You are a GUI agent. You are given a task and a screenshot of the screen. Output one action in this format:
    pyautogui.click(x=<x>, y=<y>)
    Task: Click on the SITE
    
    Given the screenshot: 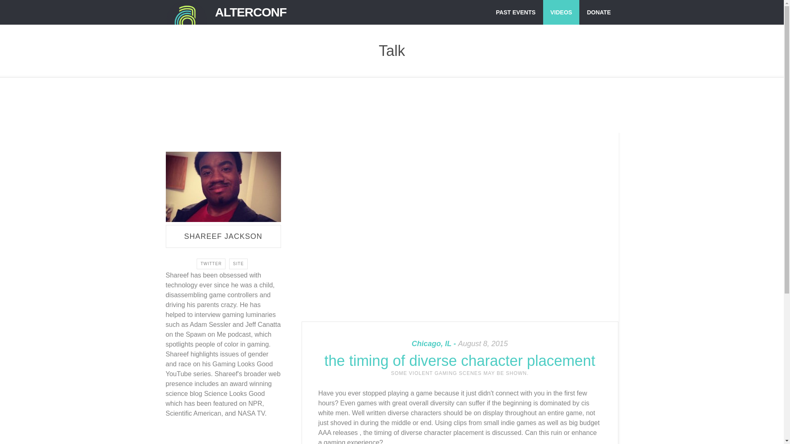 What is the action you would take?
    pyautogui.click(x=238, y=264)
    